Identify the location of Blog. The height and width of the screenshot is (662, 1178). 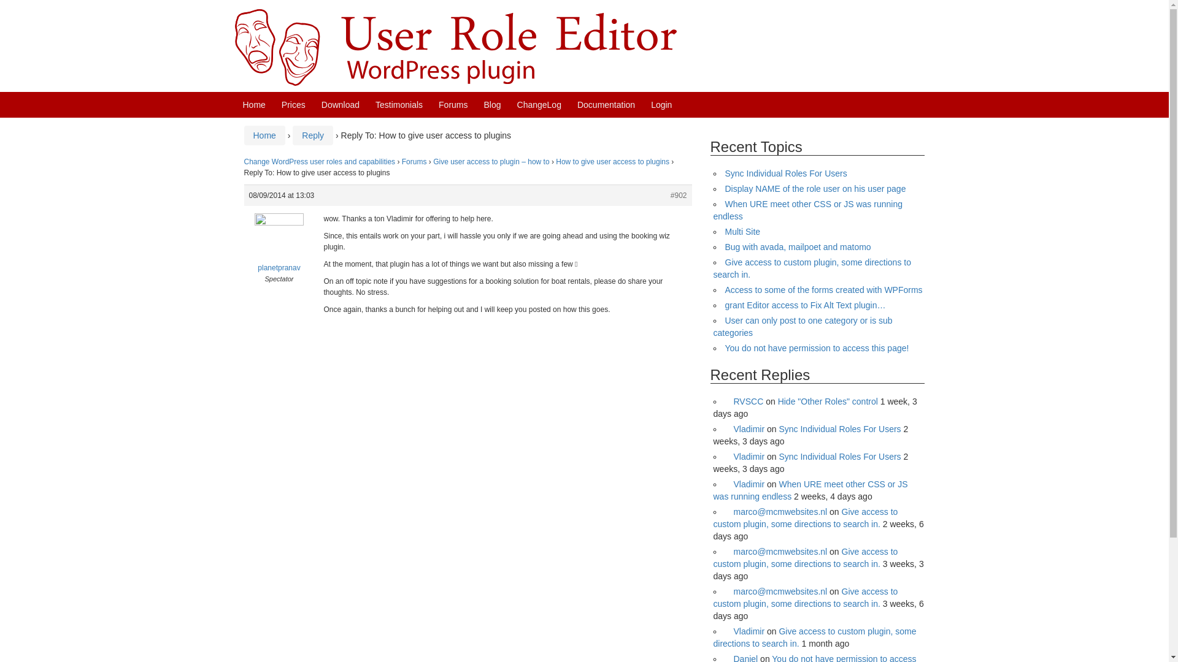
(493, 105).